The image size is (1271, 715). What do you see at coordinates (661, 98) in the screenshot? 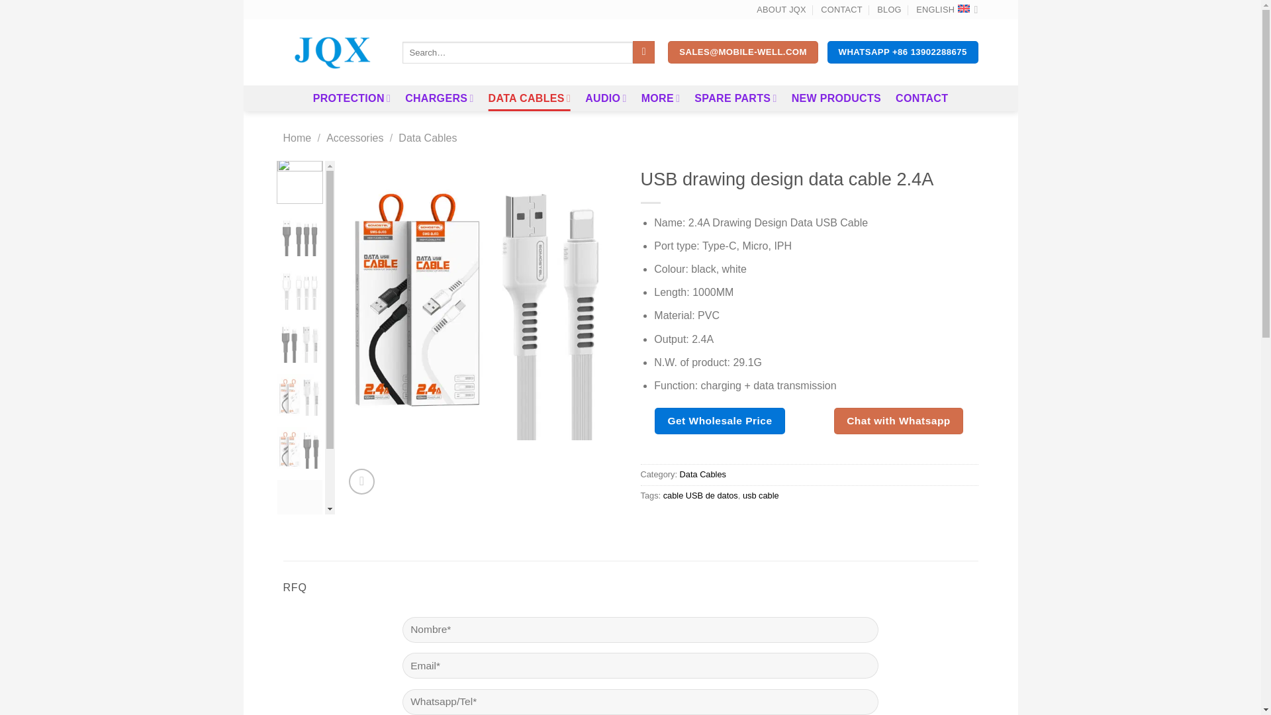
I see `MORE` at bounding box center [661, 98].